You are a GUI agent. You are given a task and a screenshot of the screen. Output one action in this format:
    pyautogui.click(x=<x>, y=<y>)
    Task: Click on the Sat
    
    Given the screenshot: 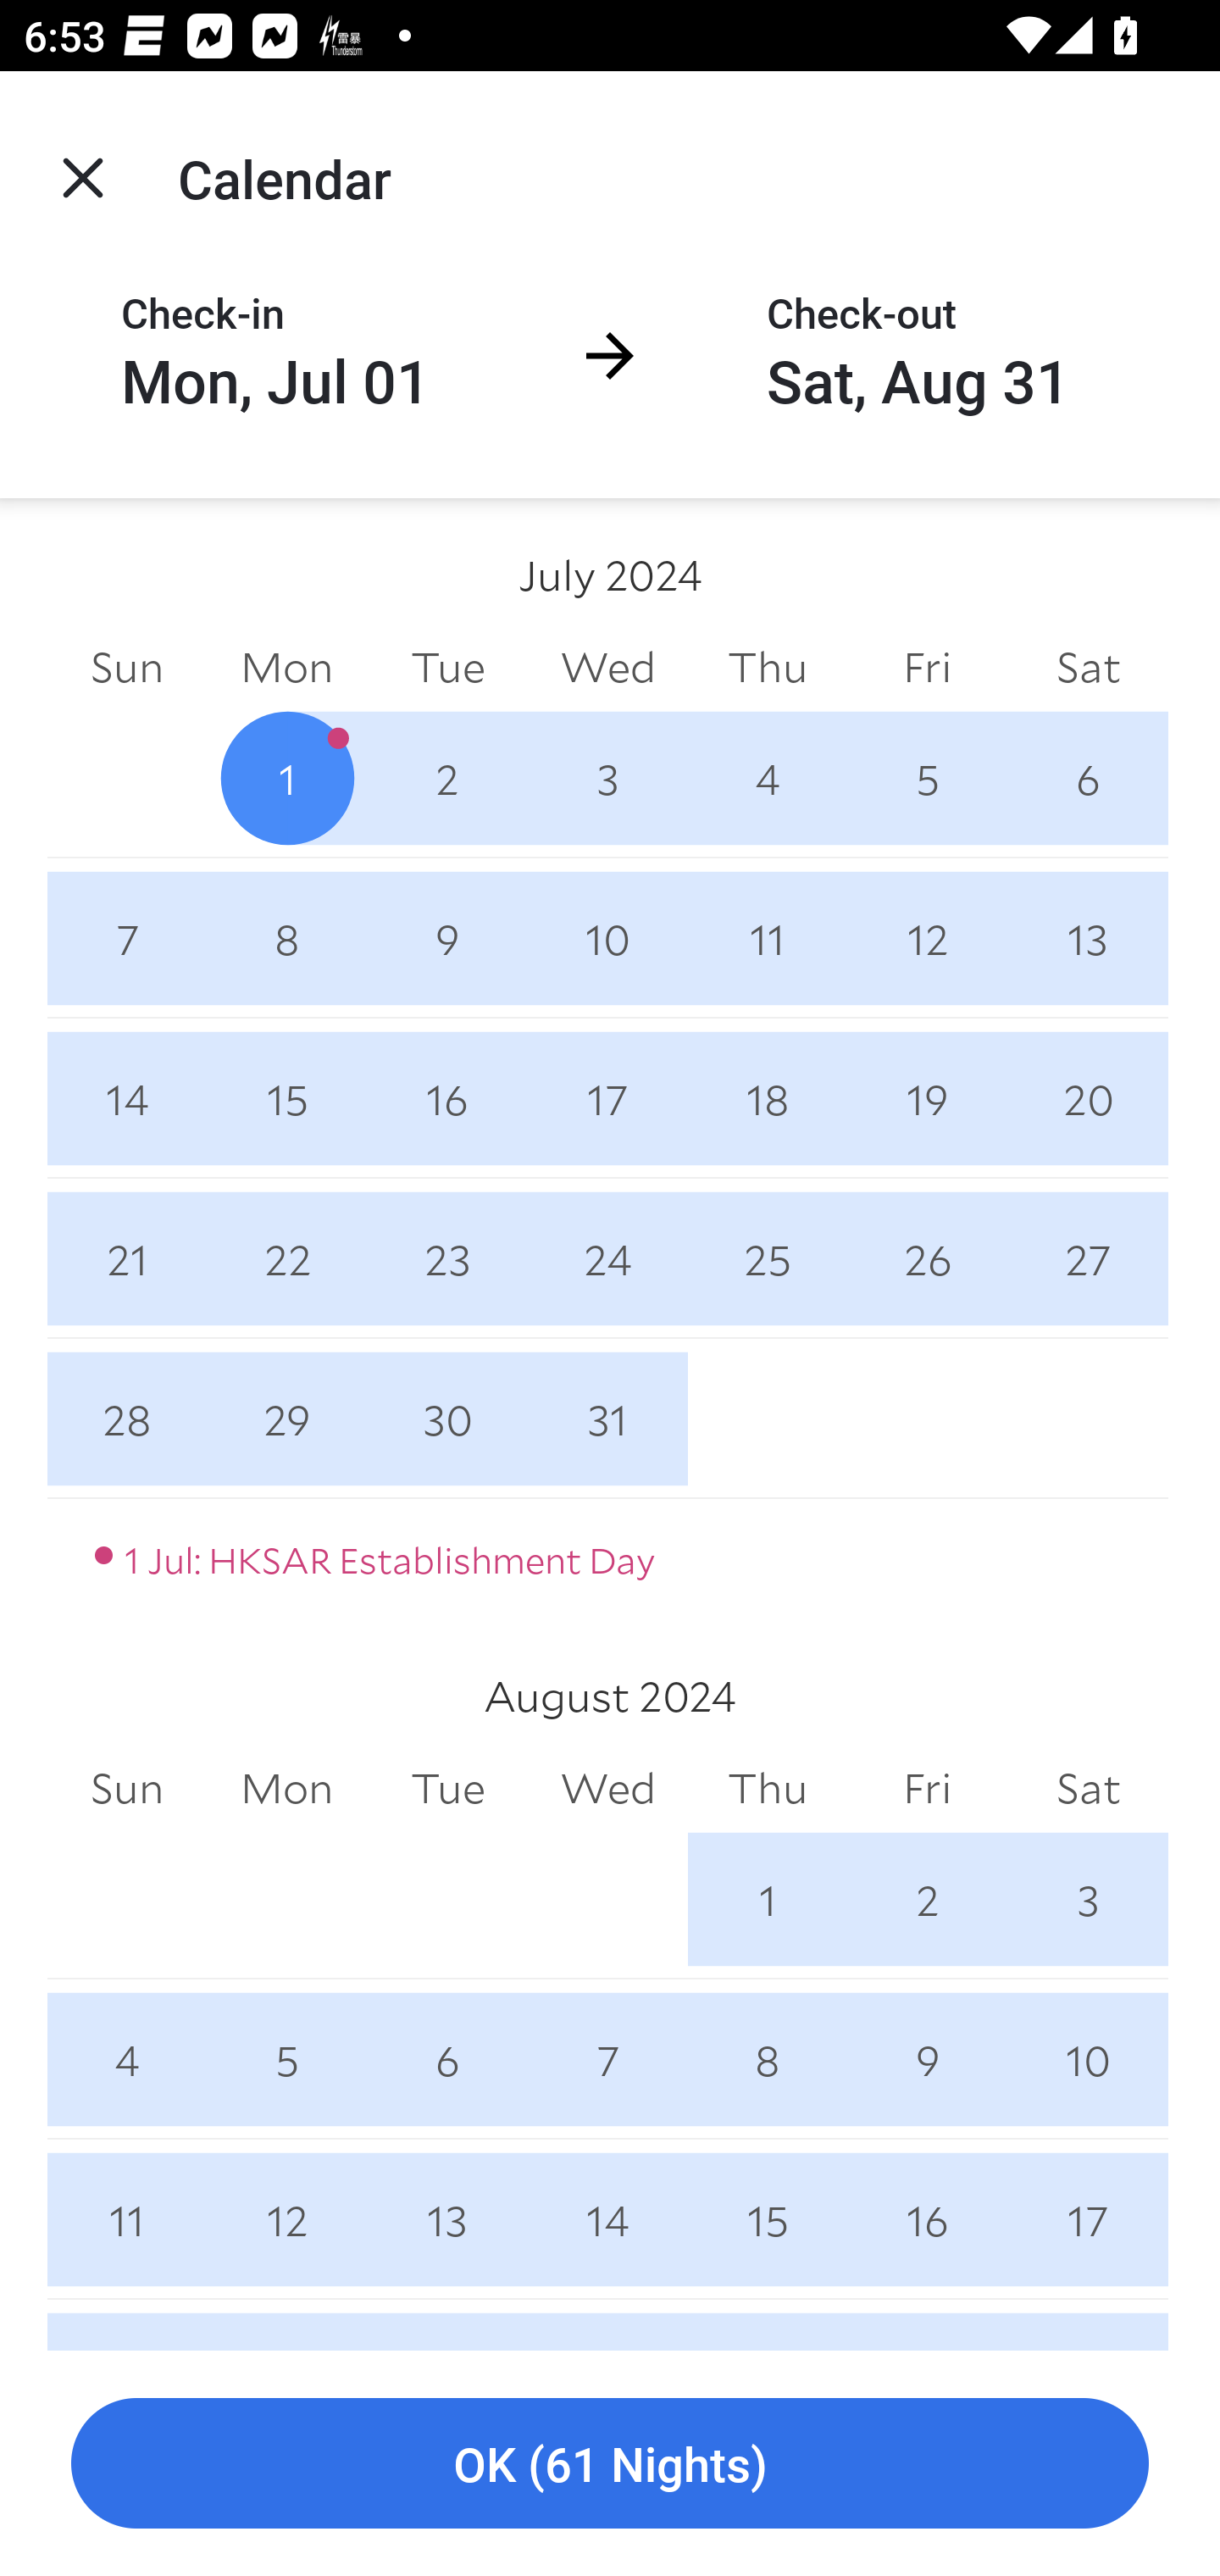 What is the action you would take?
    pyautogui.click(x=1088, y=1789)
    